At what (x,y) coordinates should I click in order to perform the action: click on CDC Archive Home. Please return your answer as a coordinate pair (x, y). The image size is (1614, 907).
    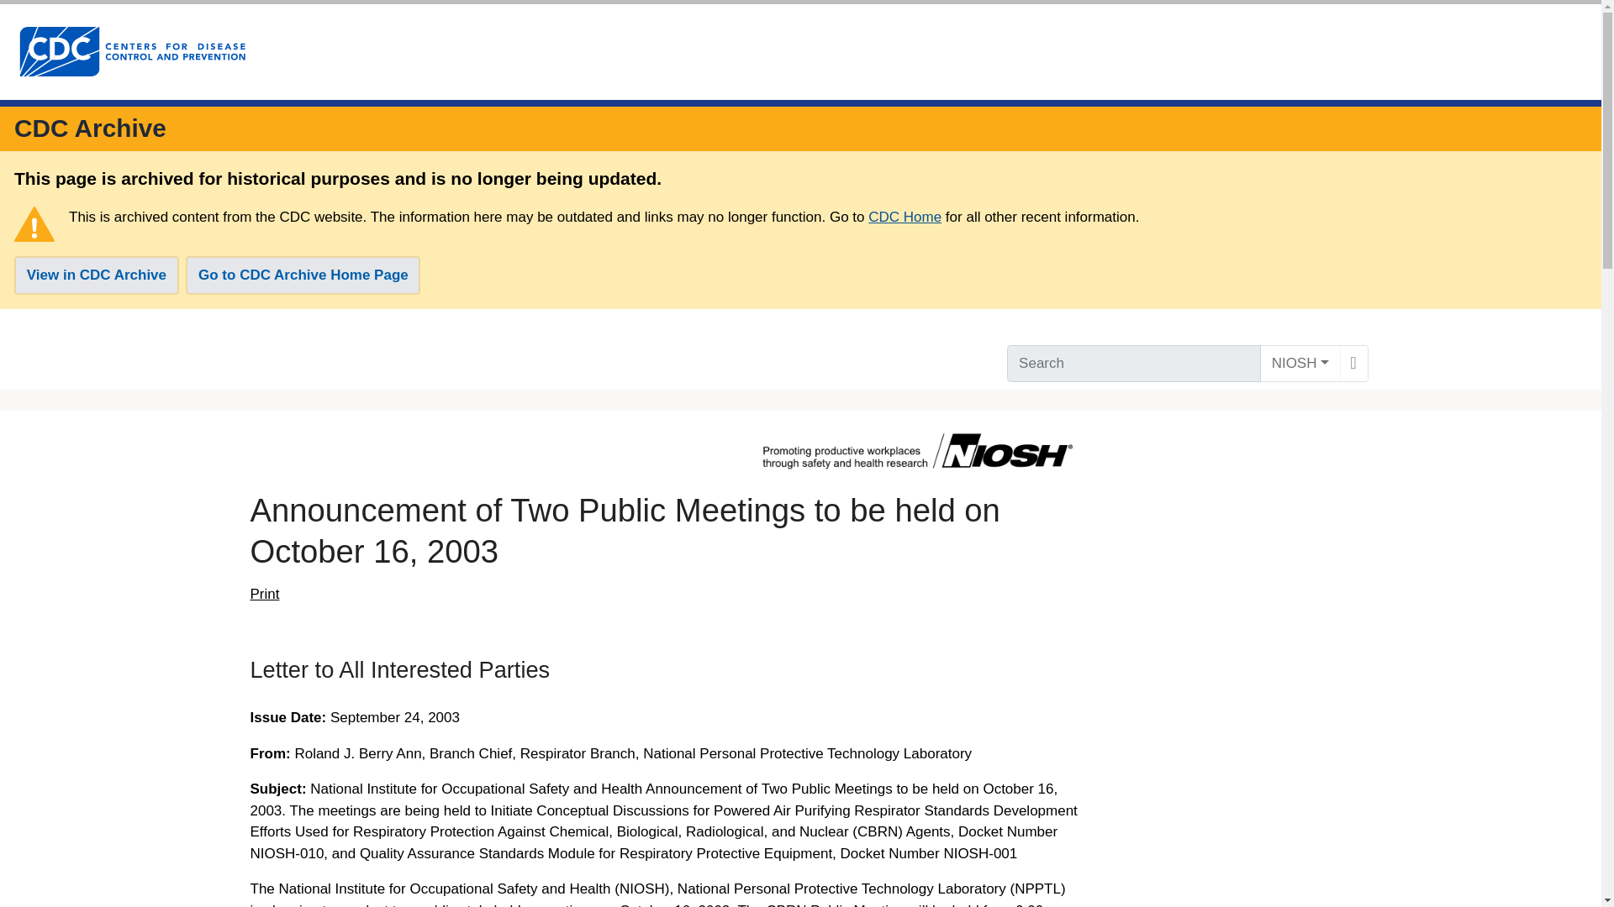
    Looking at the image, I should click on (90, 128).